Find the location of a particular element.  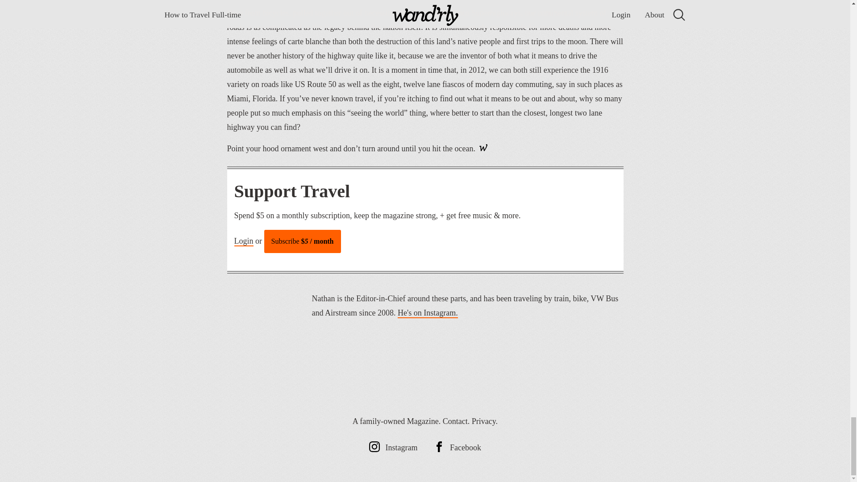

Contact. is located at coordinates (456, 421).